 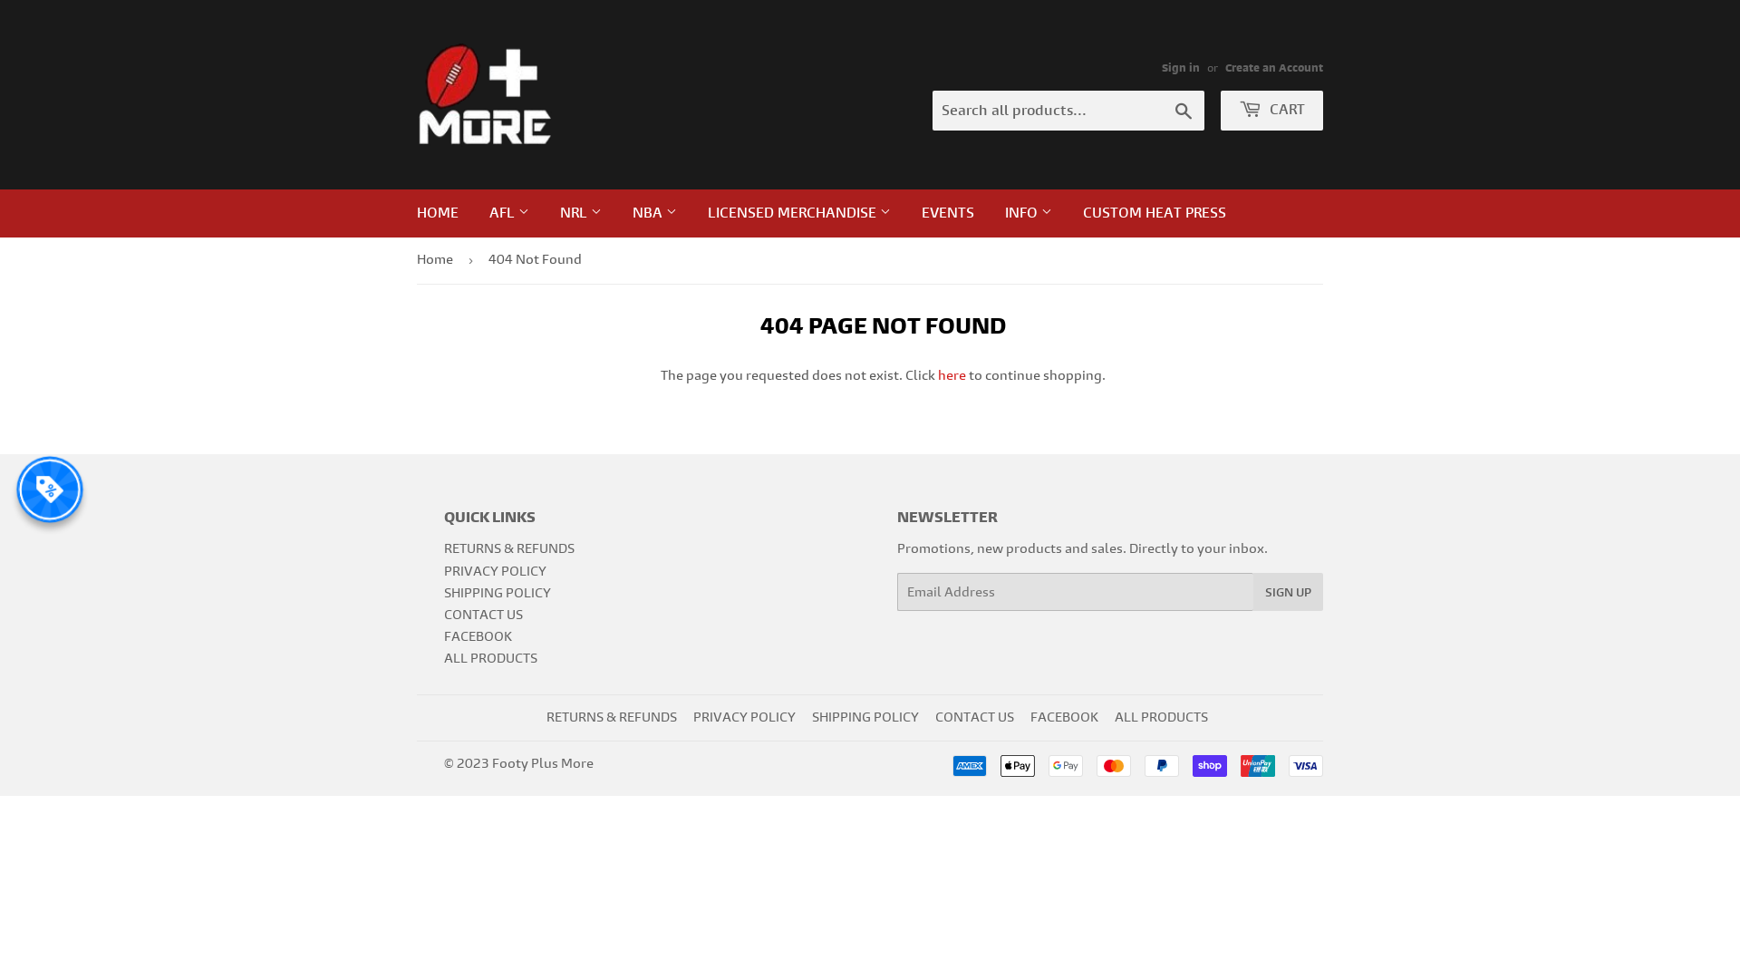 I want to click on EVENTS, so click(x=948, y=213).